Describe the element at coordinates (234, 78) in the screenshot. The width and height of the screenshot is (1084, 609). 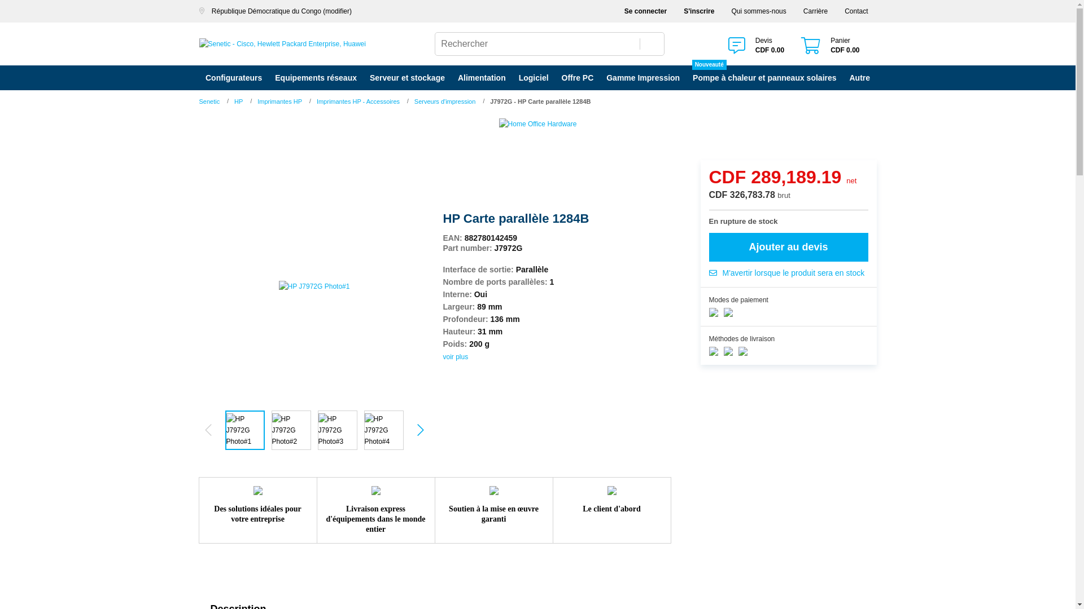
I see `Configurateurs` at that location.